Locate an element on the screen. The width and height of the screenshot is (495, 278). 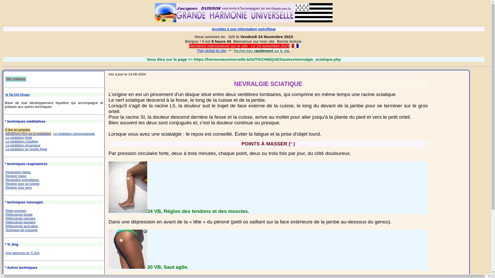
Recherchez rapidement sur le site. is located at coordinates (262, 51).